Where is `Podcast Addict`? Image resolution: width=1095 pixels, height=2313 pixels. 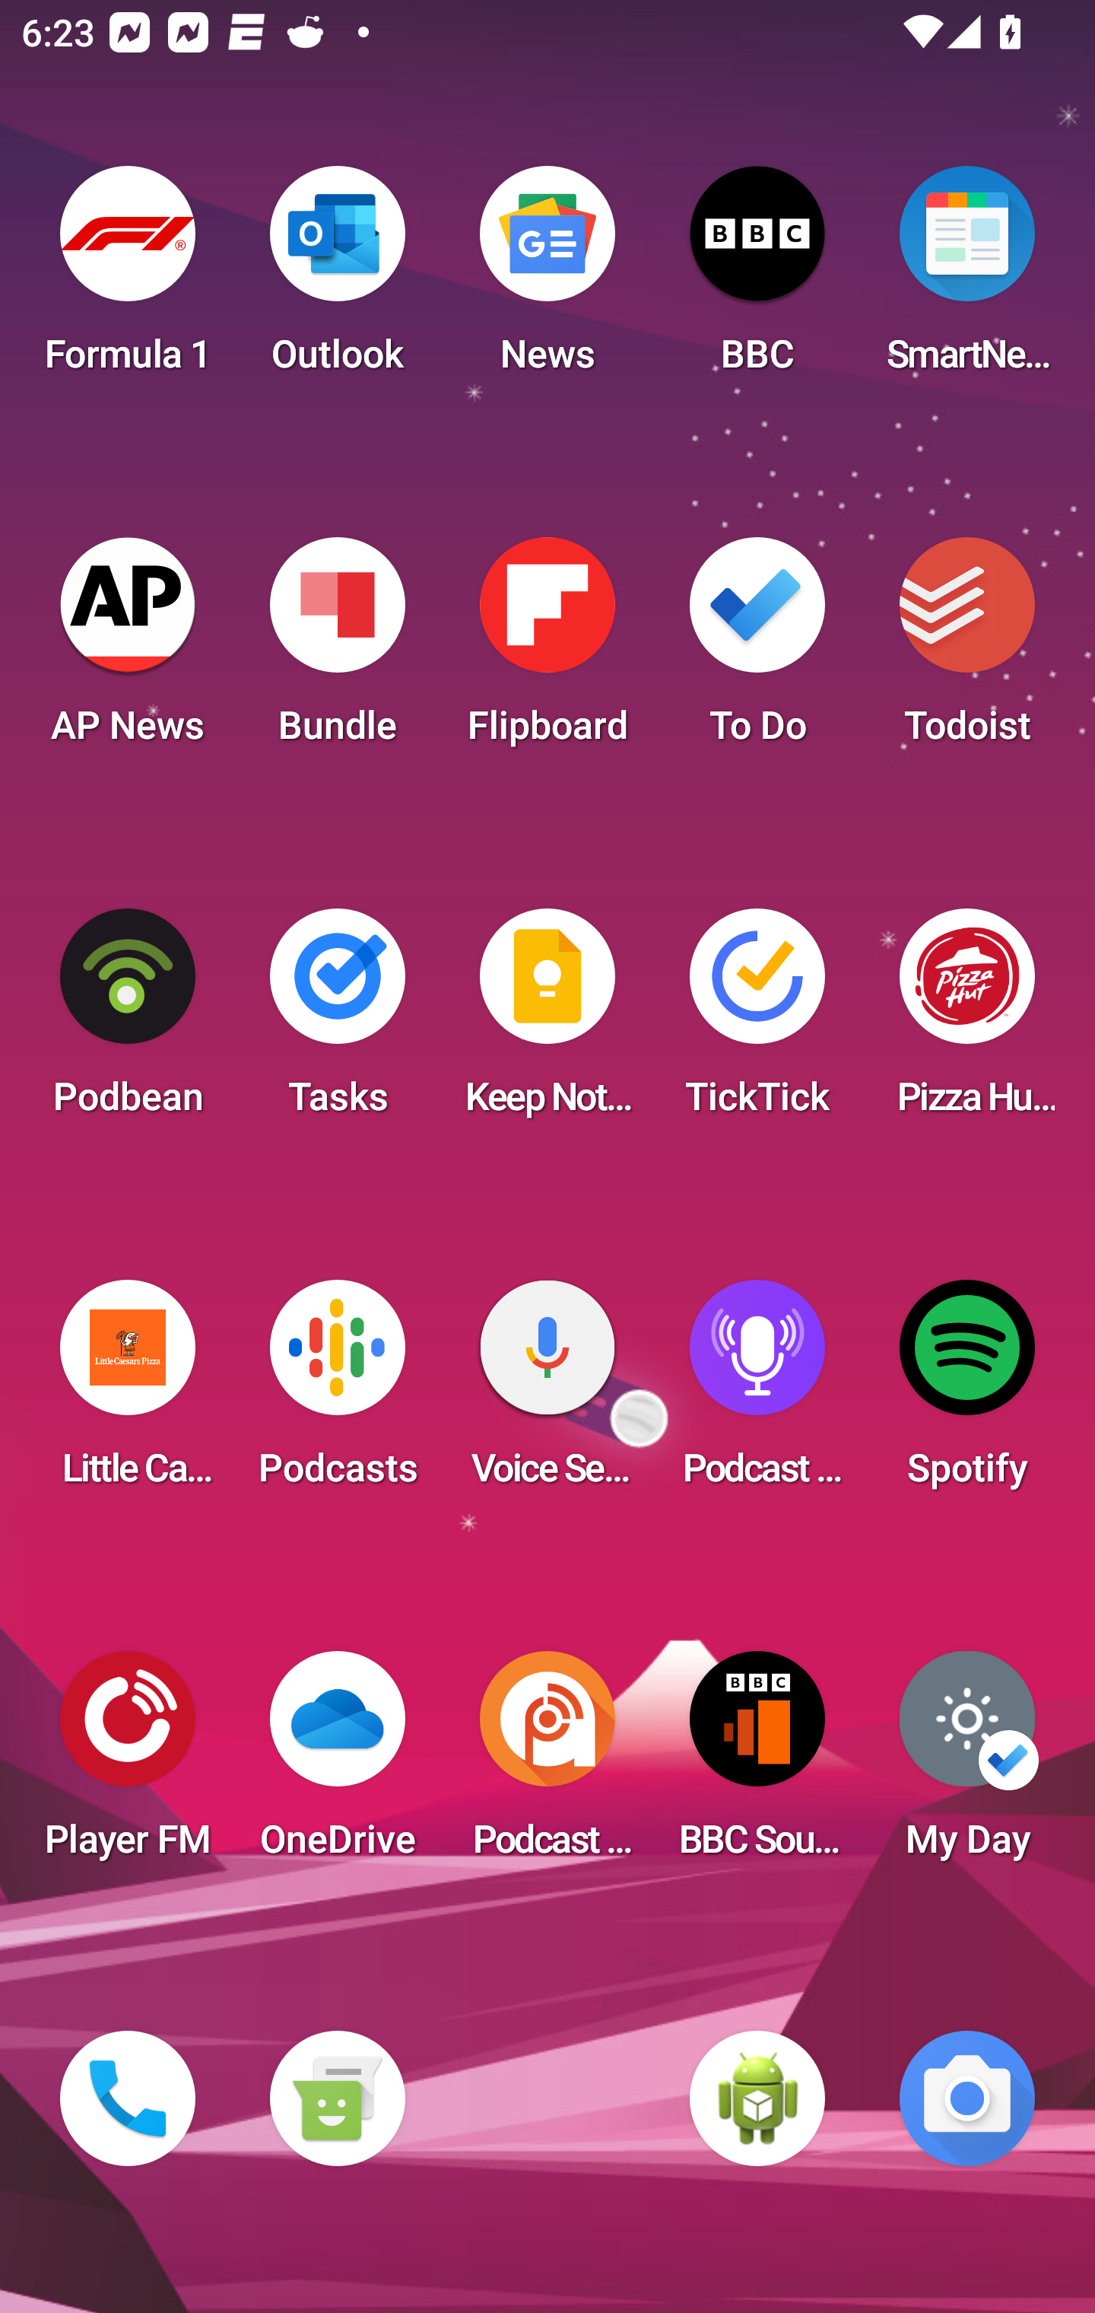 Podcast Addict is located at coordinates (547, 1764).